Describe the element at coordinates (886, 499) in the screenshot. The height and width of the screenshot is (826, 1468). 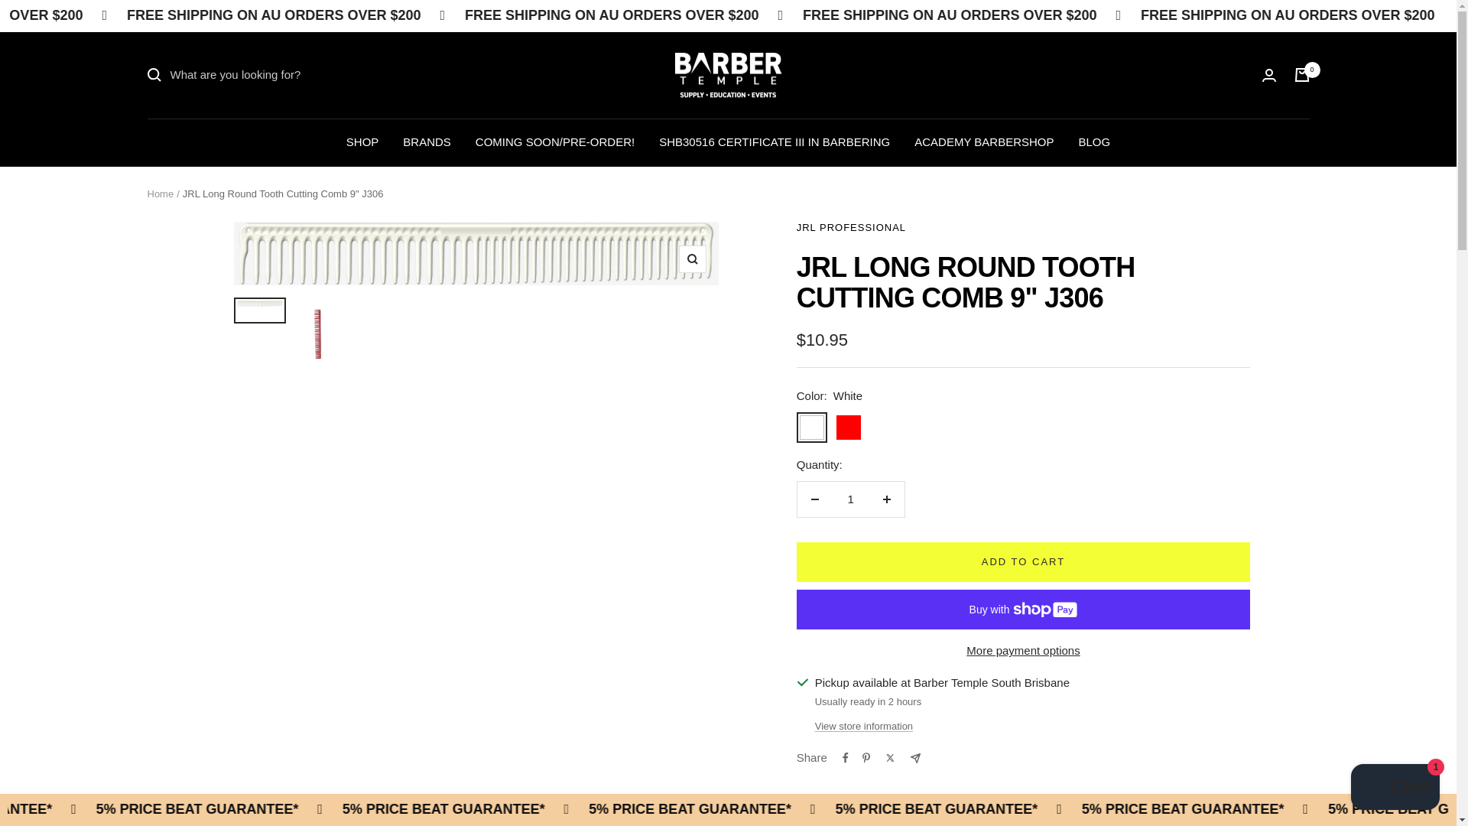
I see `Increase quantity` at that location.